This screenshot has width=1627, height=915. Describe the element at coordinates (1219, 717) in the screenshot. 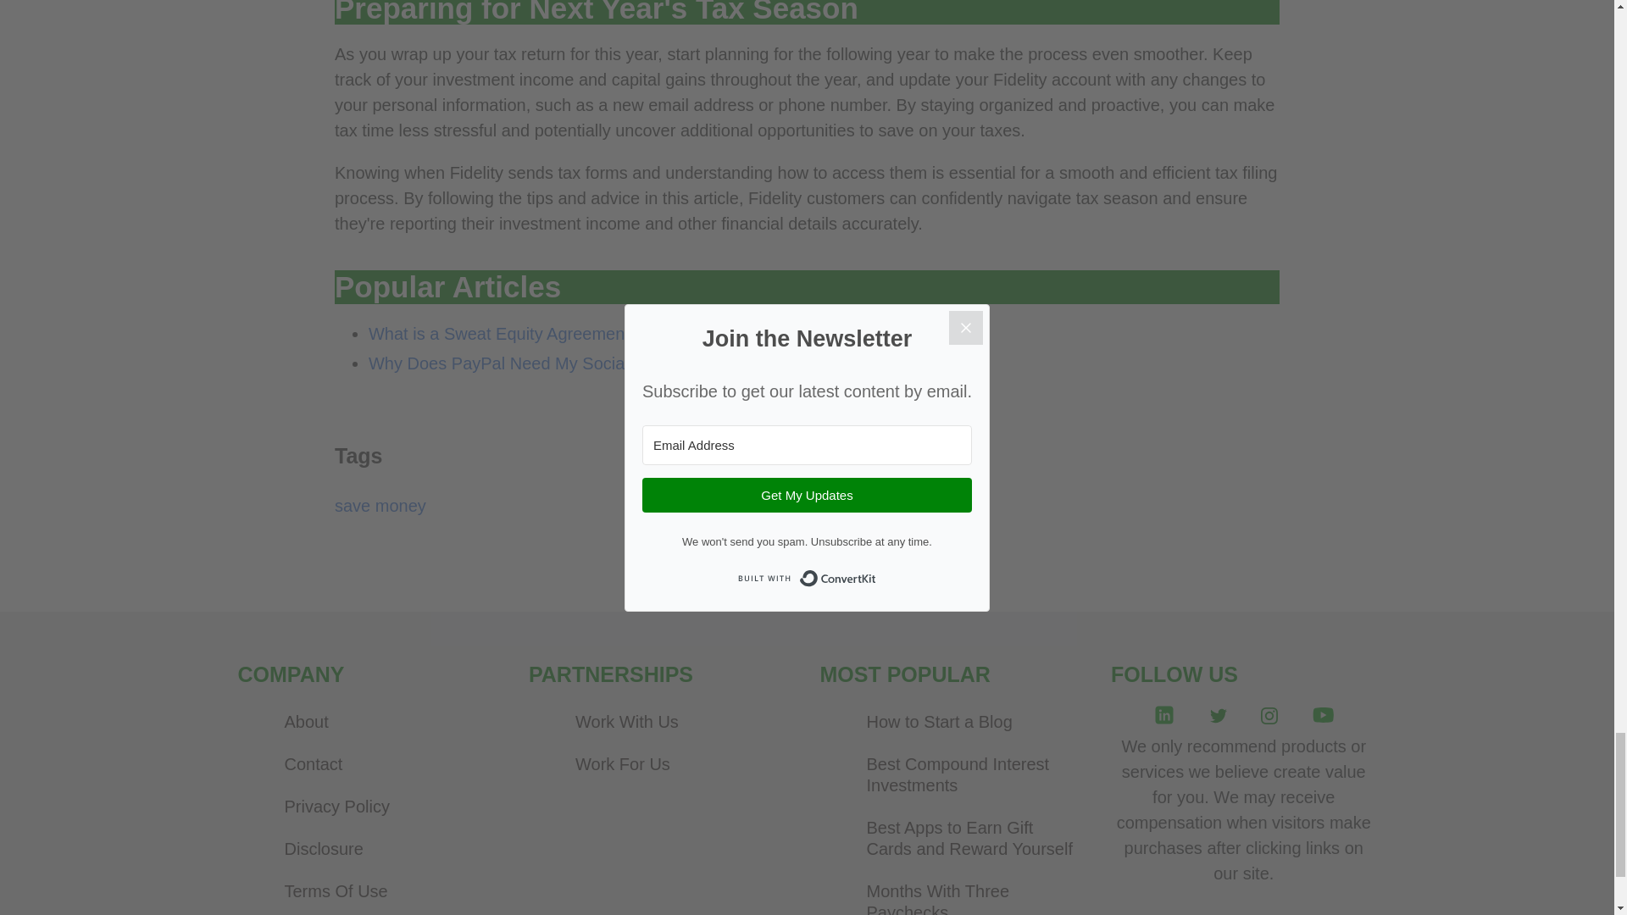

I see `twitter` at that location.